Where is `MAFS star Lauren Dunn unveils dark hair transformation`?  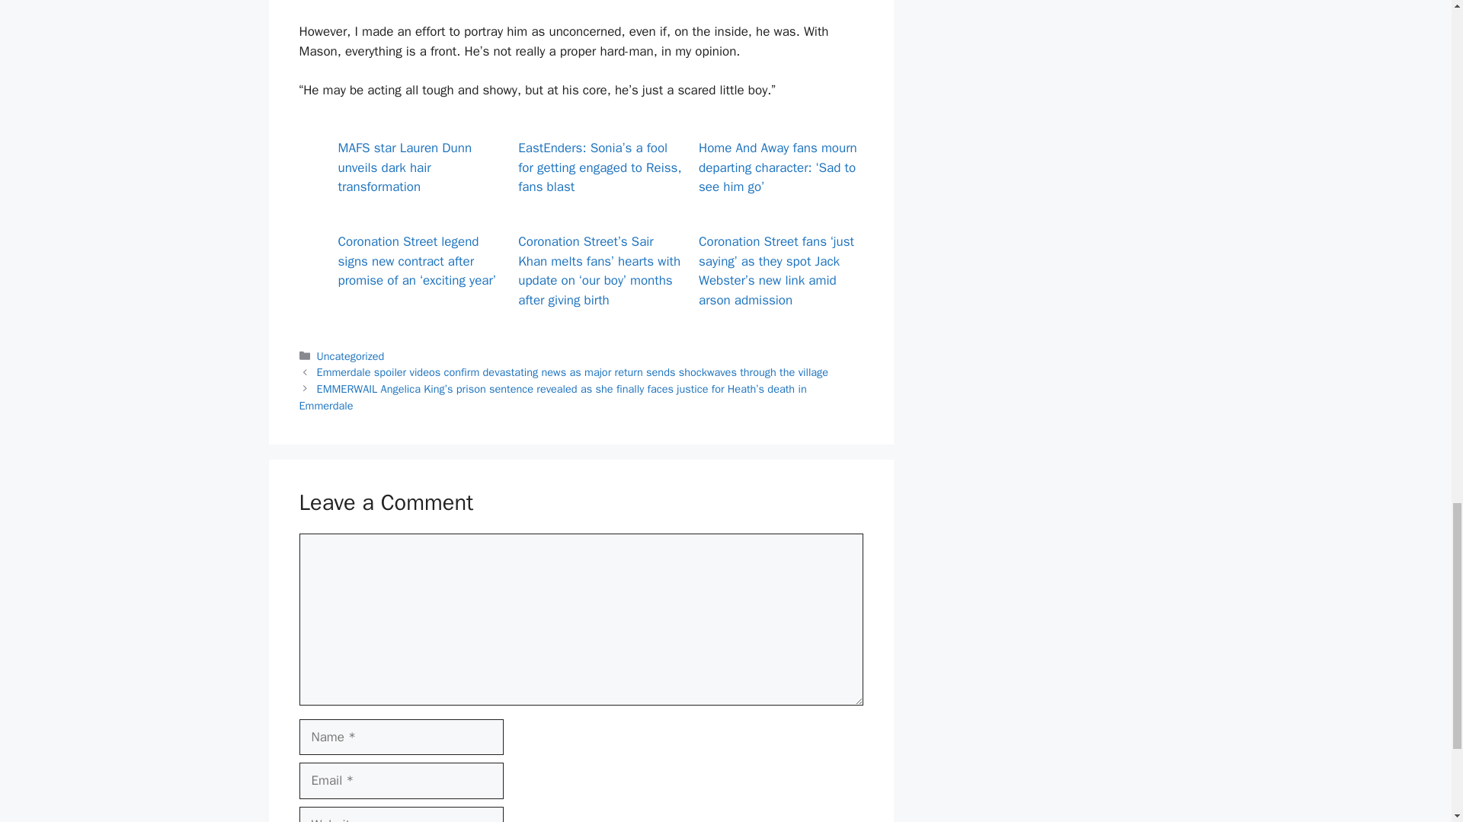
MAFS star Lauren Dunn unveils dark hair transformation is located at coordinates (405, 167).